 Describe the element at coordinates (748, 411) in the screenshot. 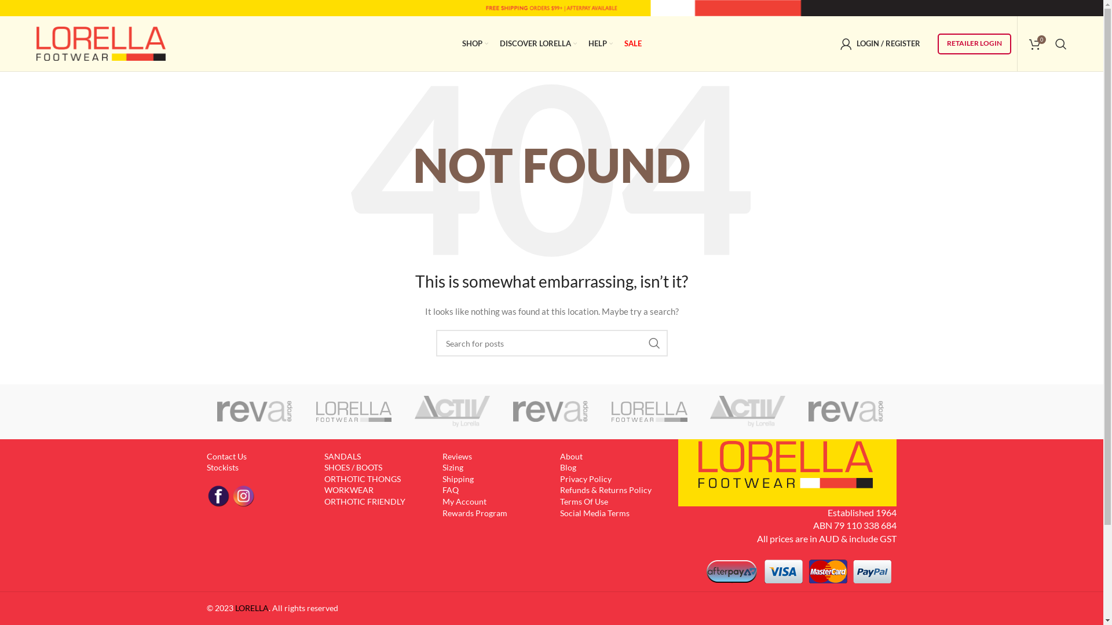

I see `Activ by Lorella` at that location.